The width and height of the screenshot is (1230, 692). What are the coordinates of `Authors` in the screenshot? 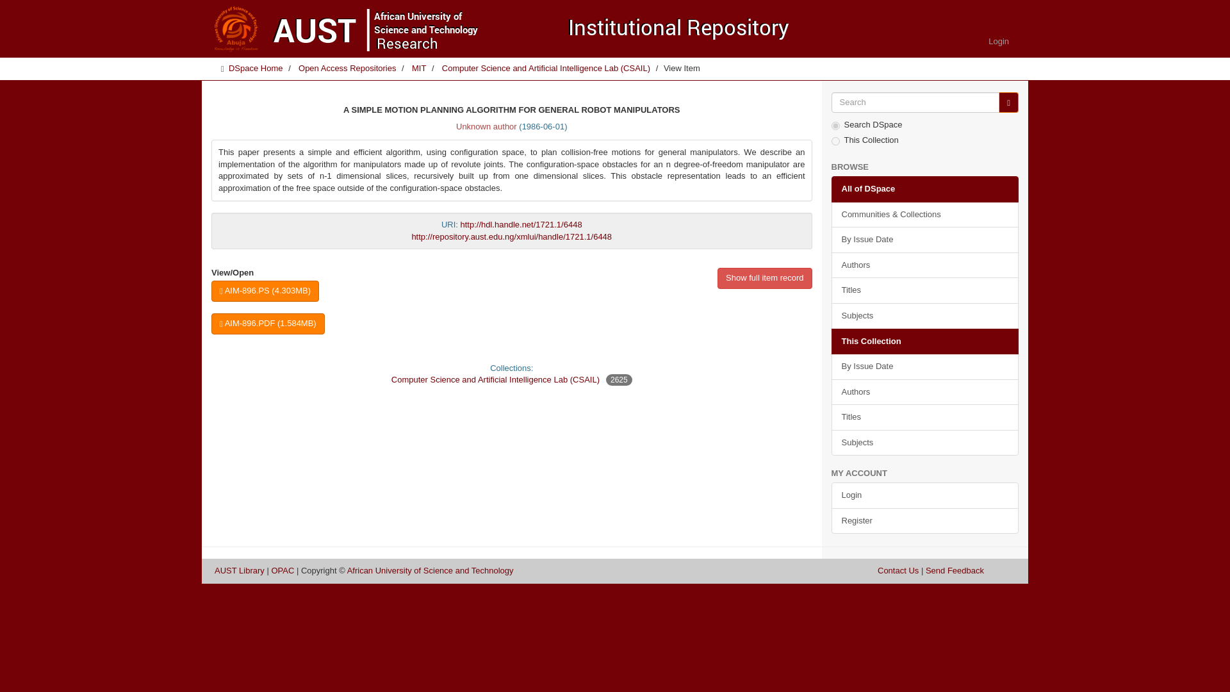 It's located at (925, 392).